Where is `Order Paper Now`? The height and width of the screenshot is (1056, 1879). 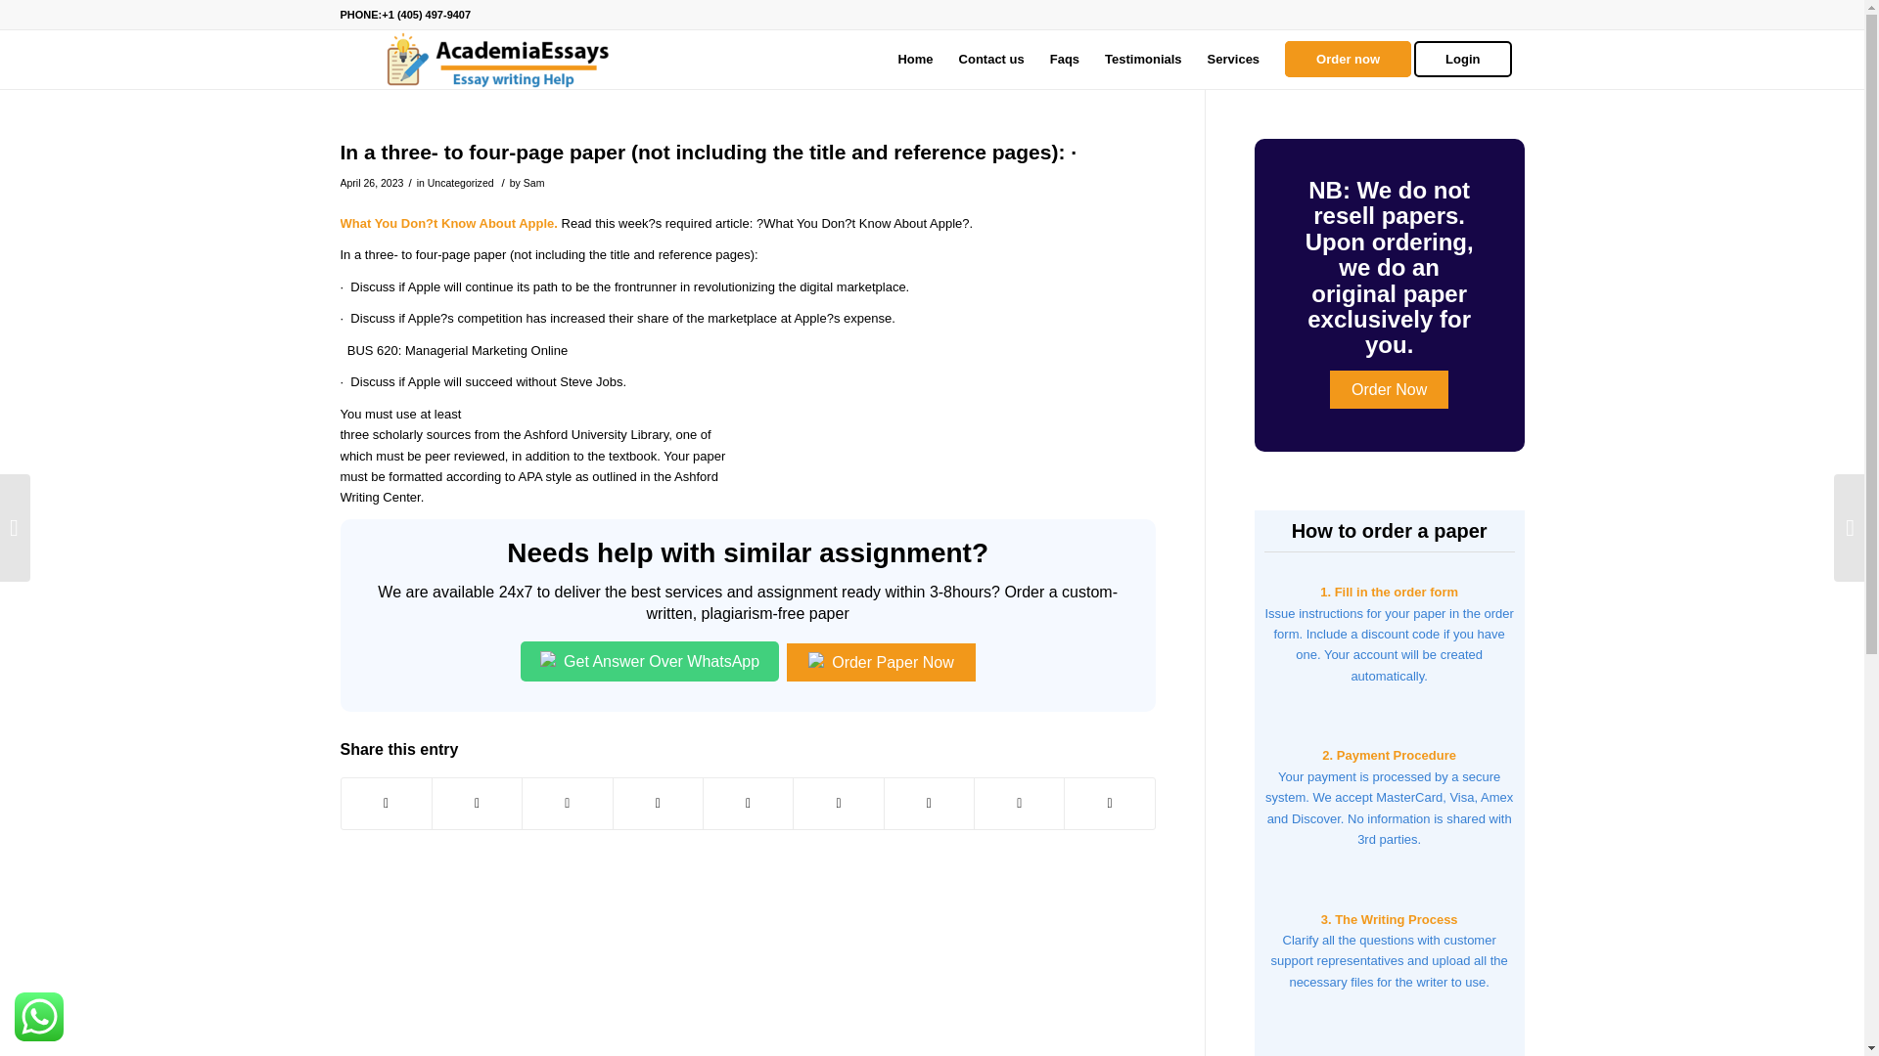
Order Paper Now is located at coordinates (881, 661).